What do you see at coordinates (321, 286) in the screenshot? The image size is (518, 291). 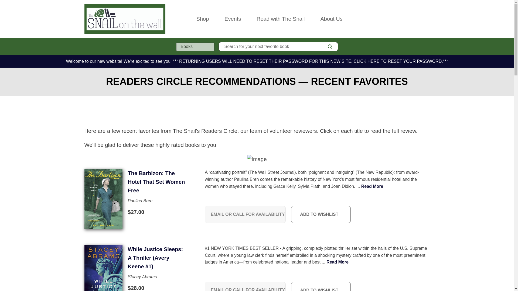 I see `ADD TO WISHLIST` at bounding box center [321, 286].